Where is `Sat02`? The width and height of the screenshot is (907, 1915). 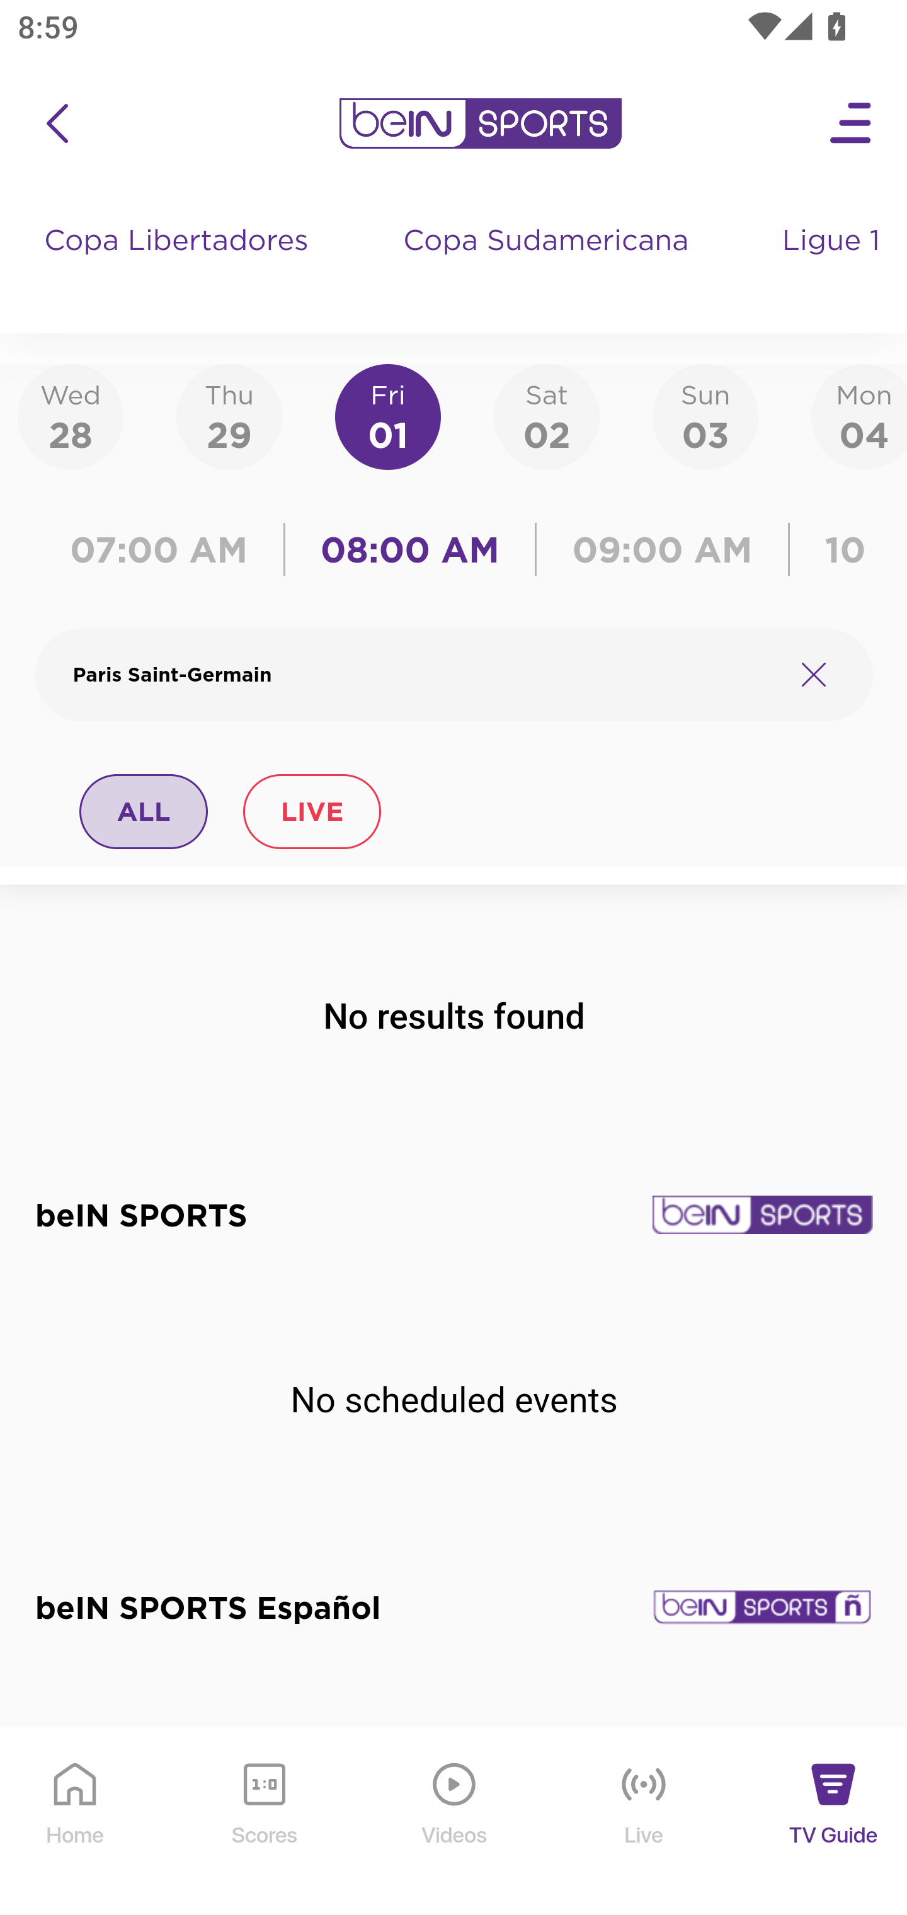
Sat02 is located at coordinates (546, 416).